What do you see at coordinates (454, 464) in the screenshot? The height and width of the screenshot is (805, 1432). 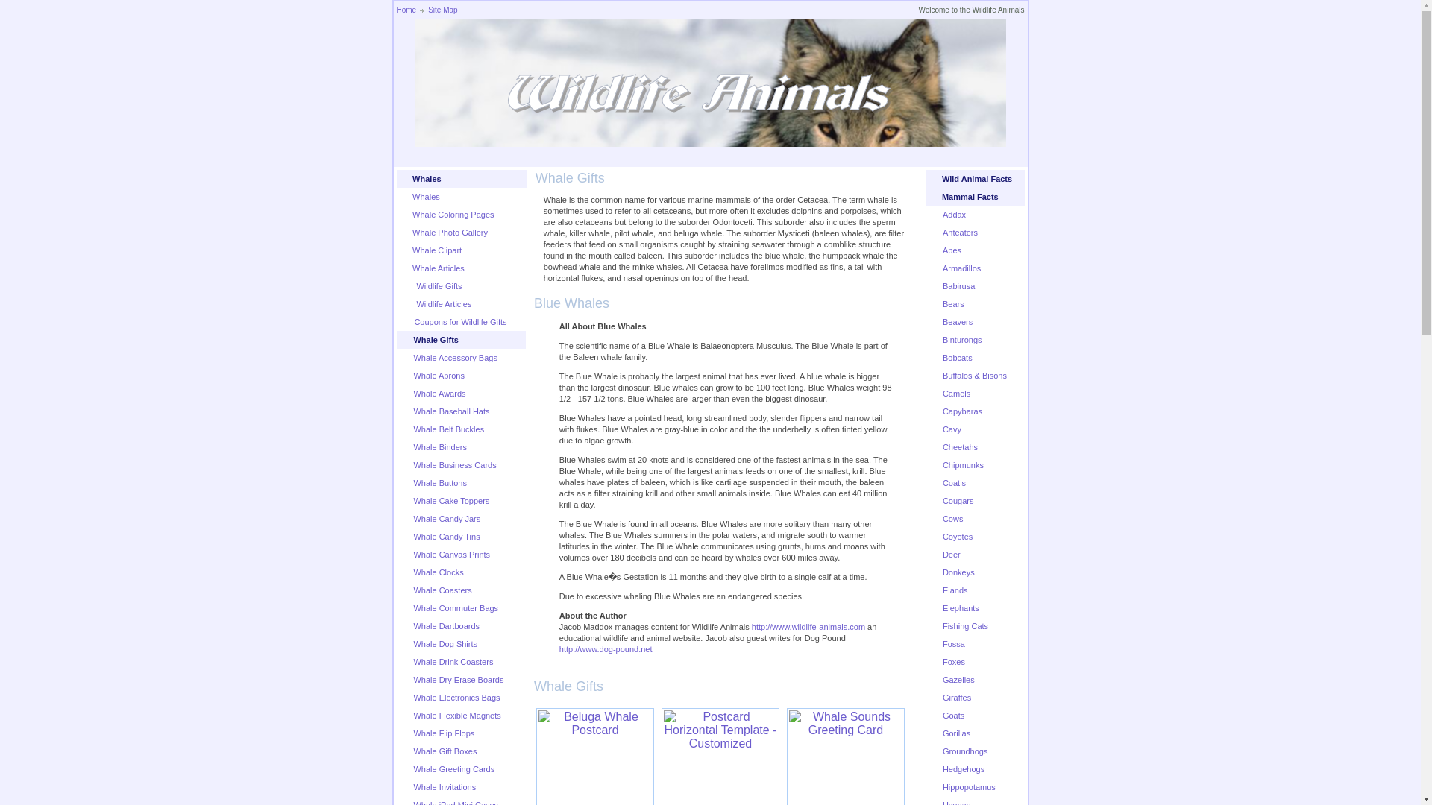 I see `Whale Business Cards` at bounding box center [454, 464].